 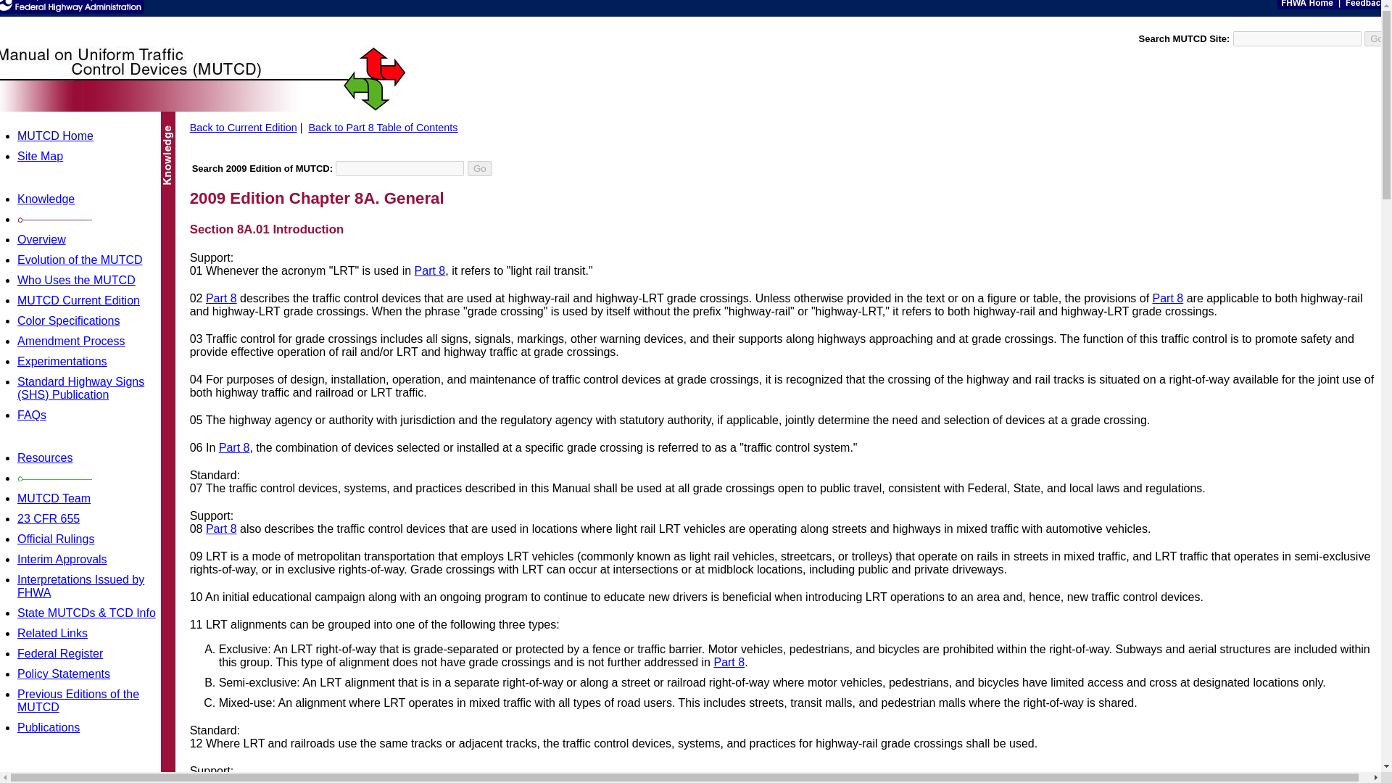 I want to click on MUTCD Home, so click(x=55, y=136).